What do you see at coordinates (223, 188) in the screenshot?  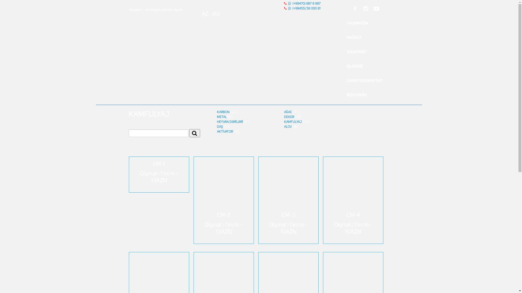 I see `CM-2` at bounding box center [223, 188].